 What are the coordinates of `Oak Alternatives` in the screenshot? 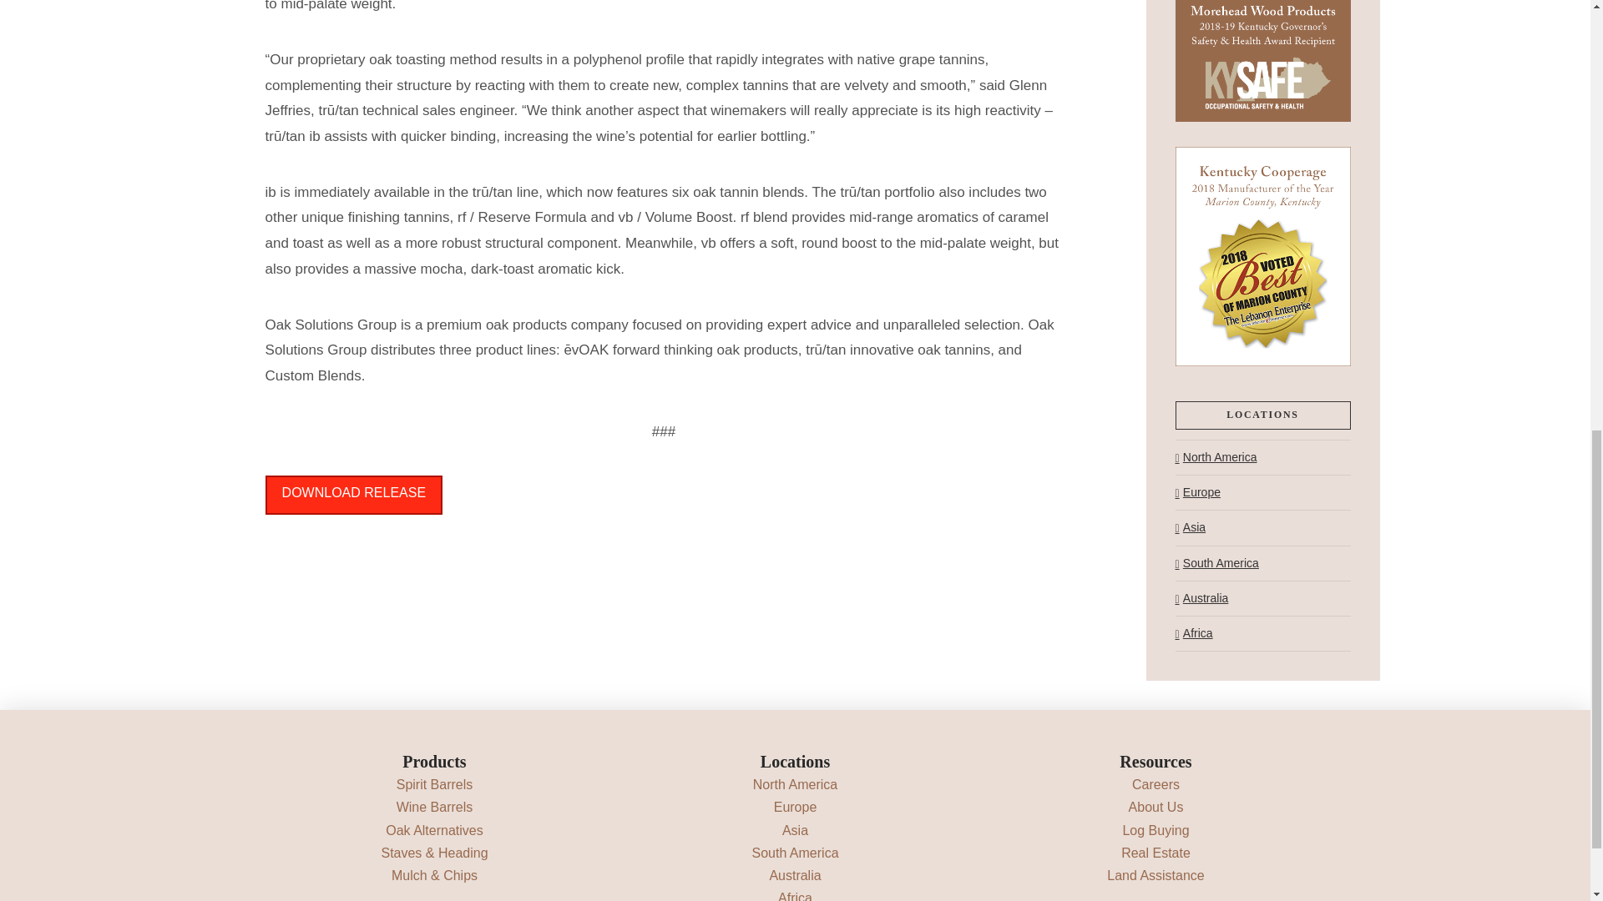 It's located at (434, 831).